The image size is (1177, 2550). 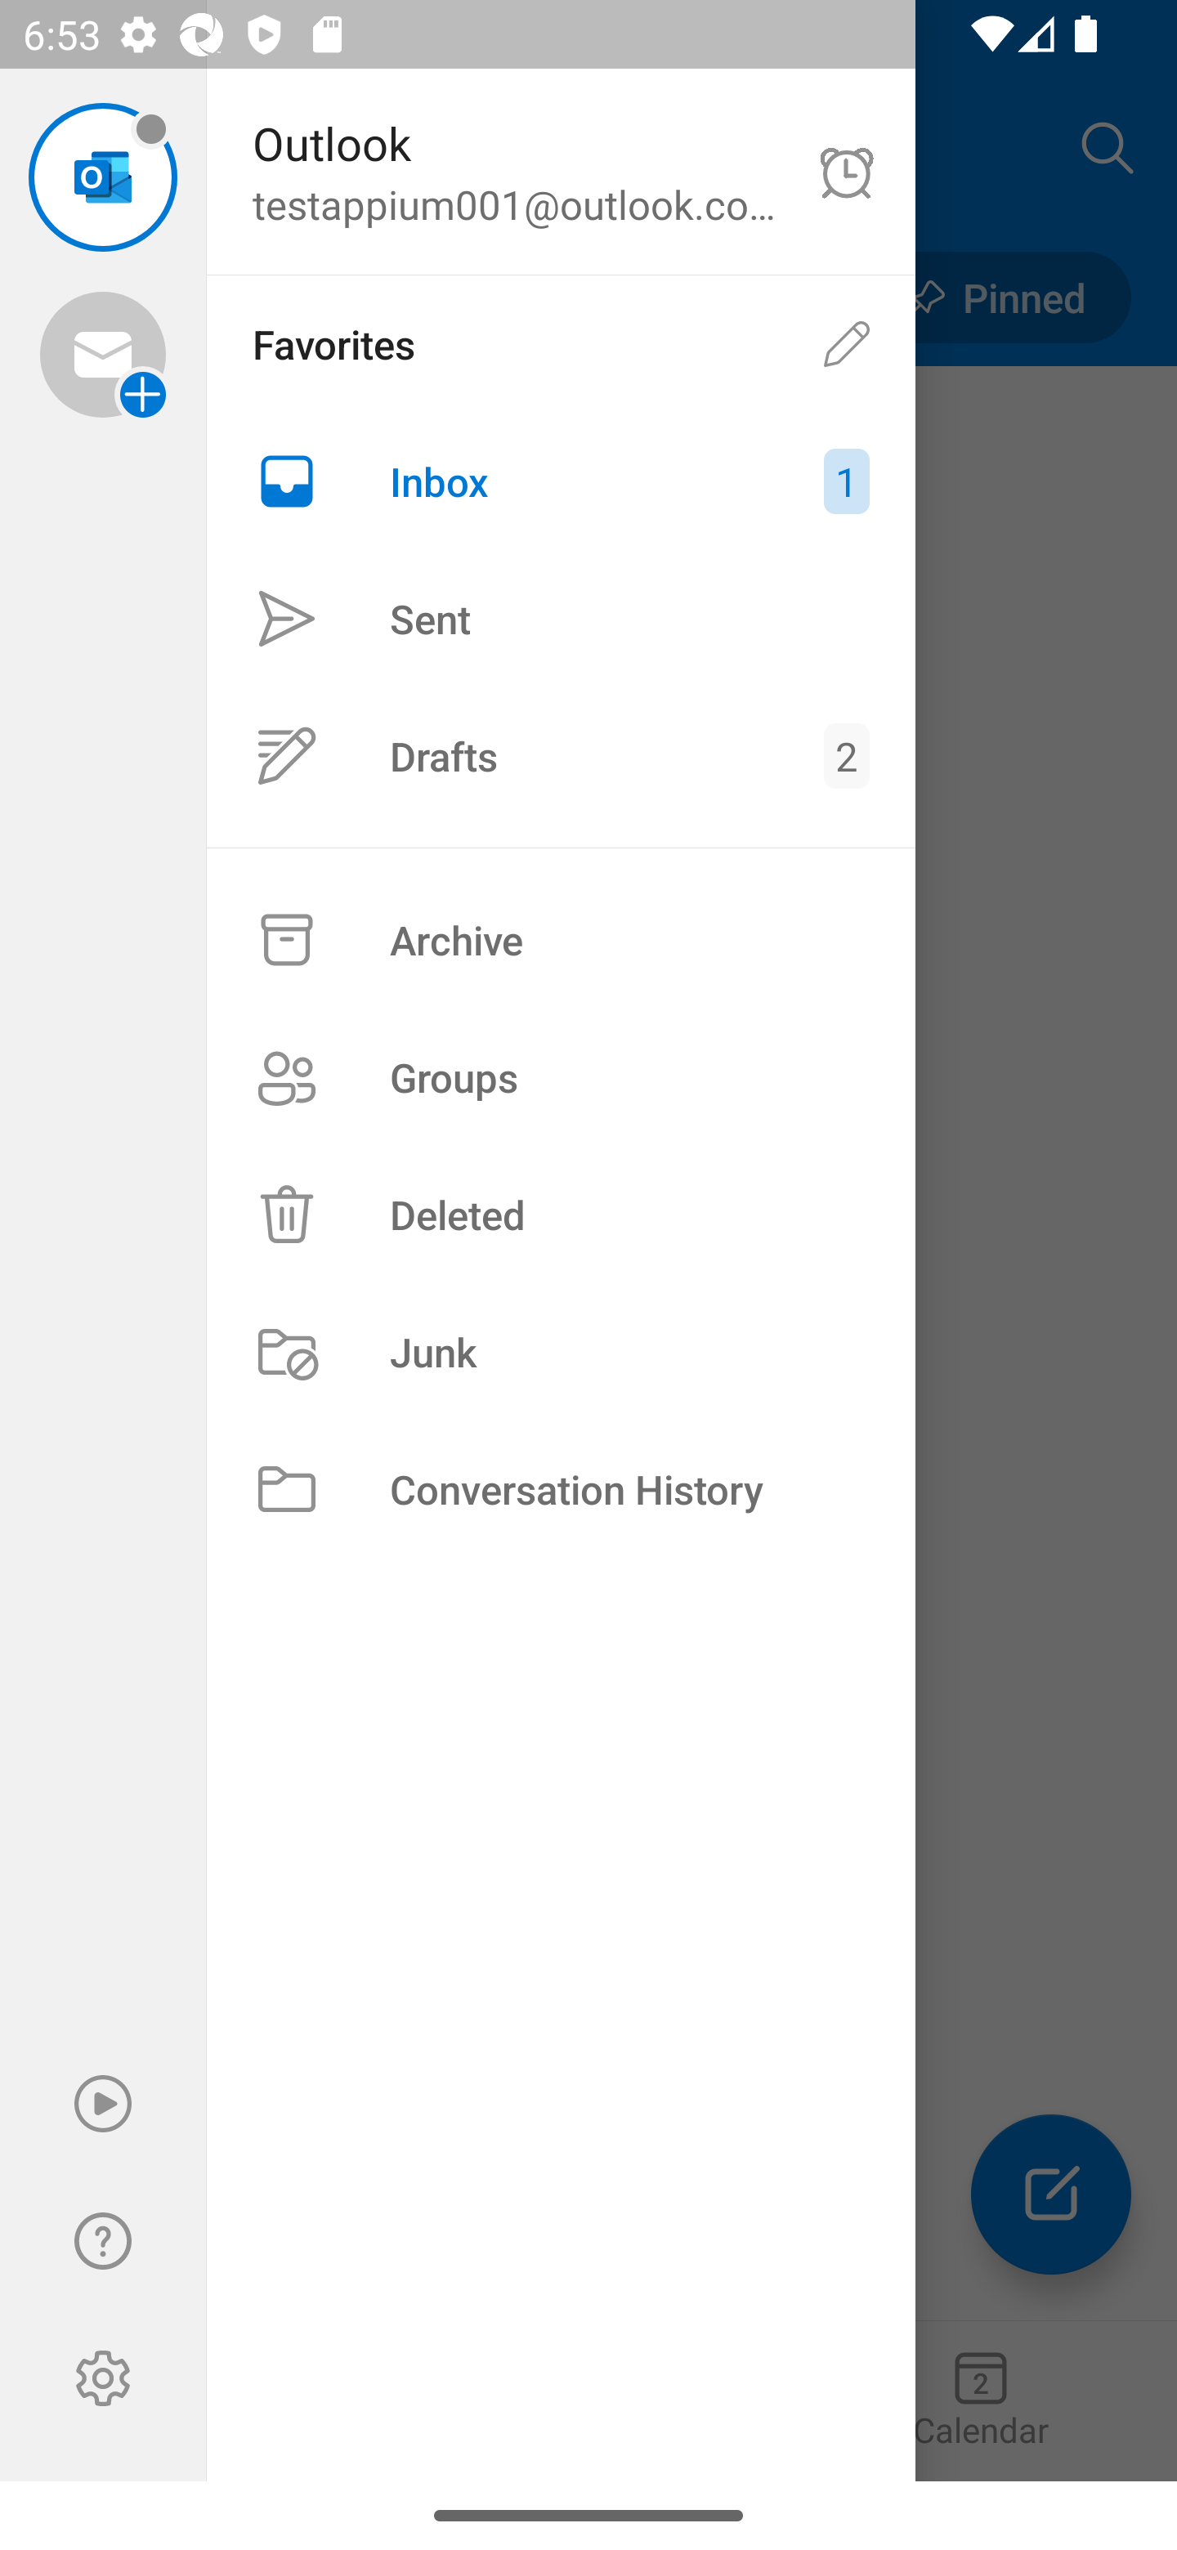 I want to click on Deleted, so click(x=561, y=1213).